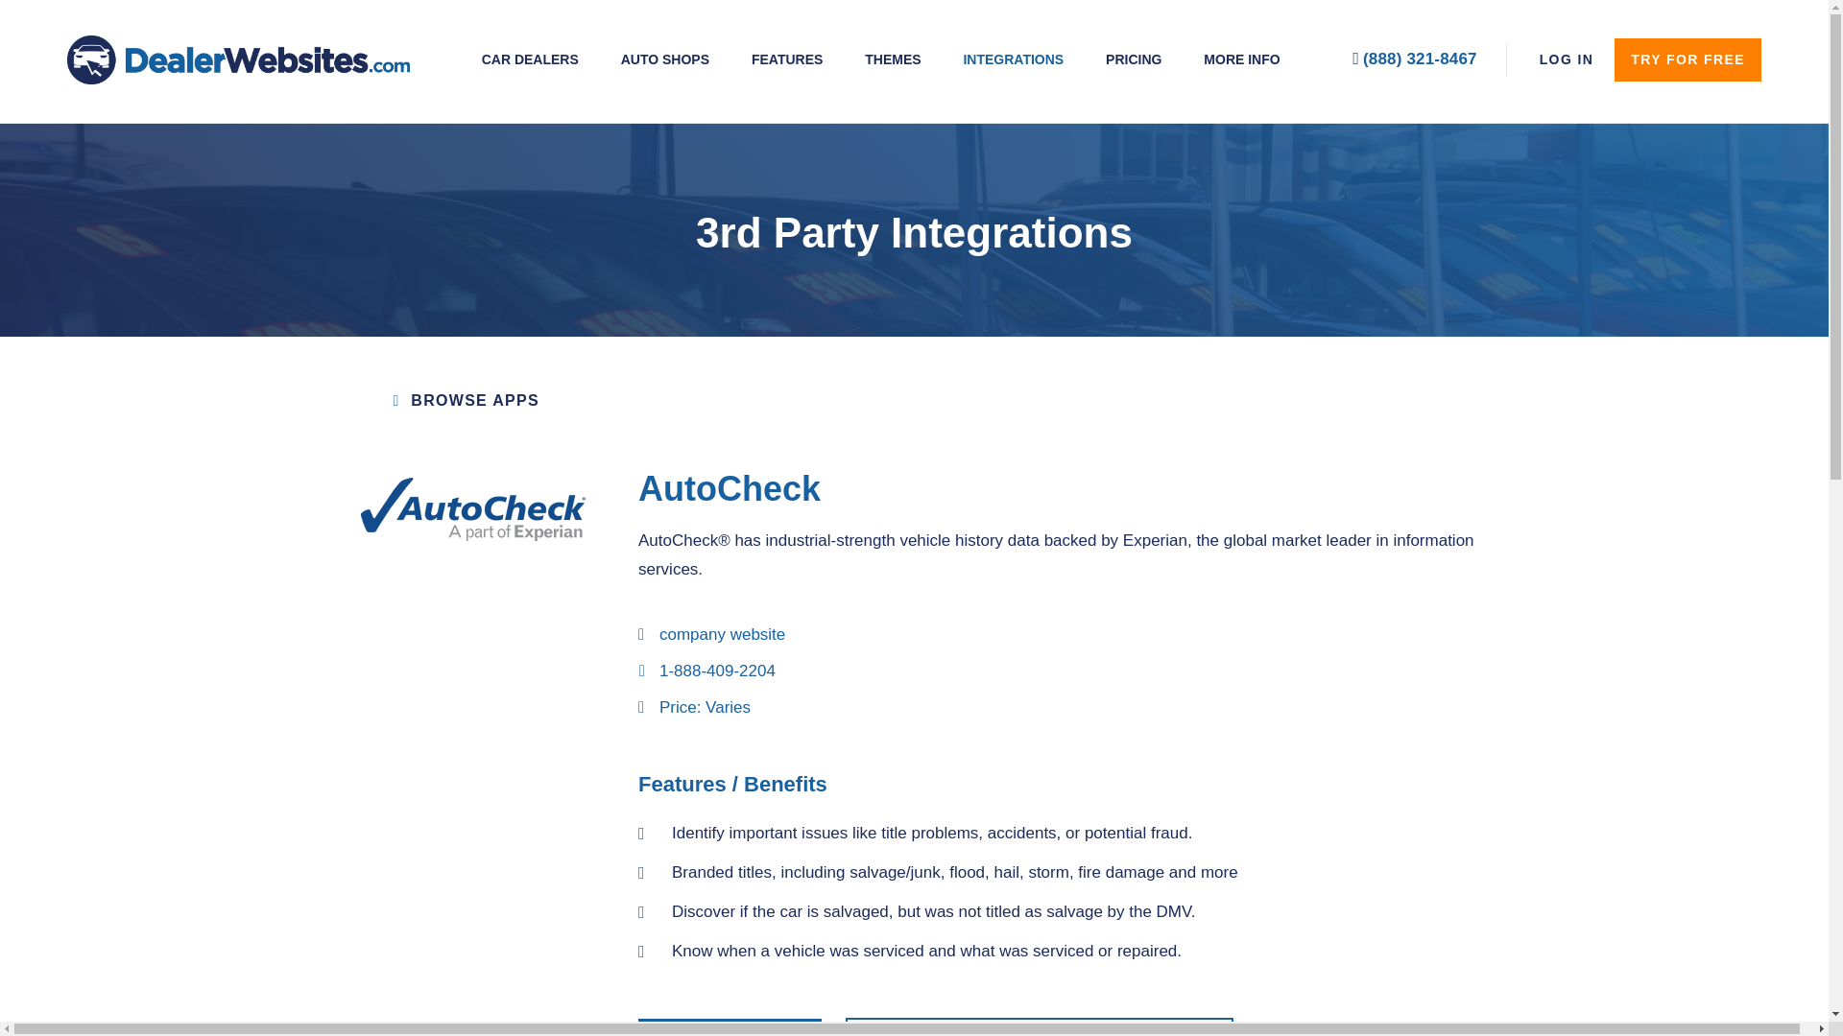 This screenshot has height=1036, width=1843. Describe the element at coordinates (706, 671) in the screenshot. I see `1-888-409-2204` at that location.